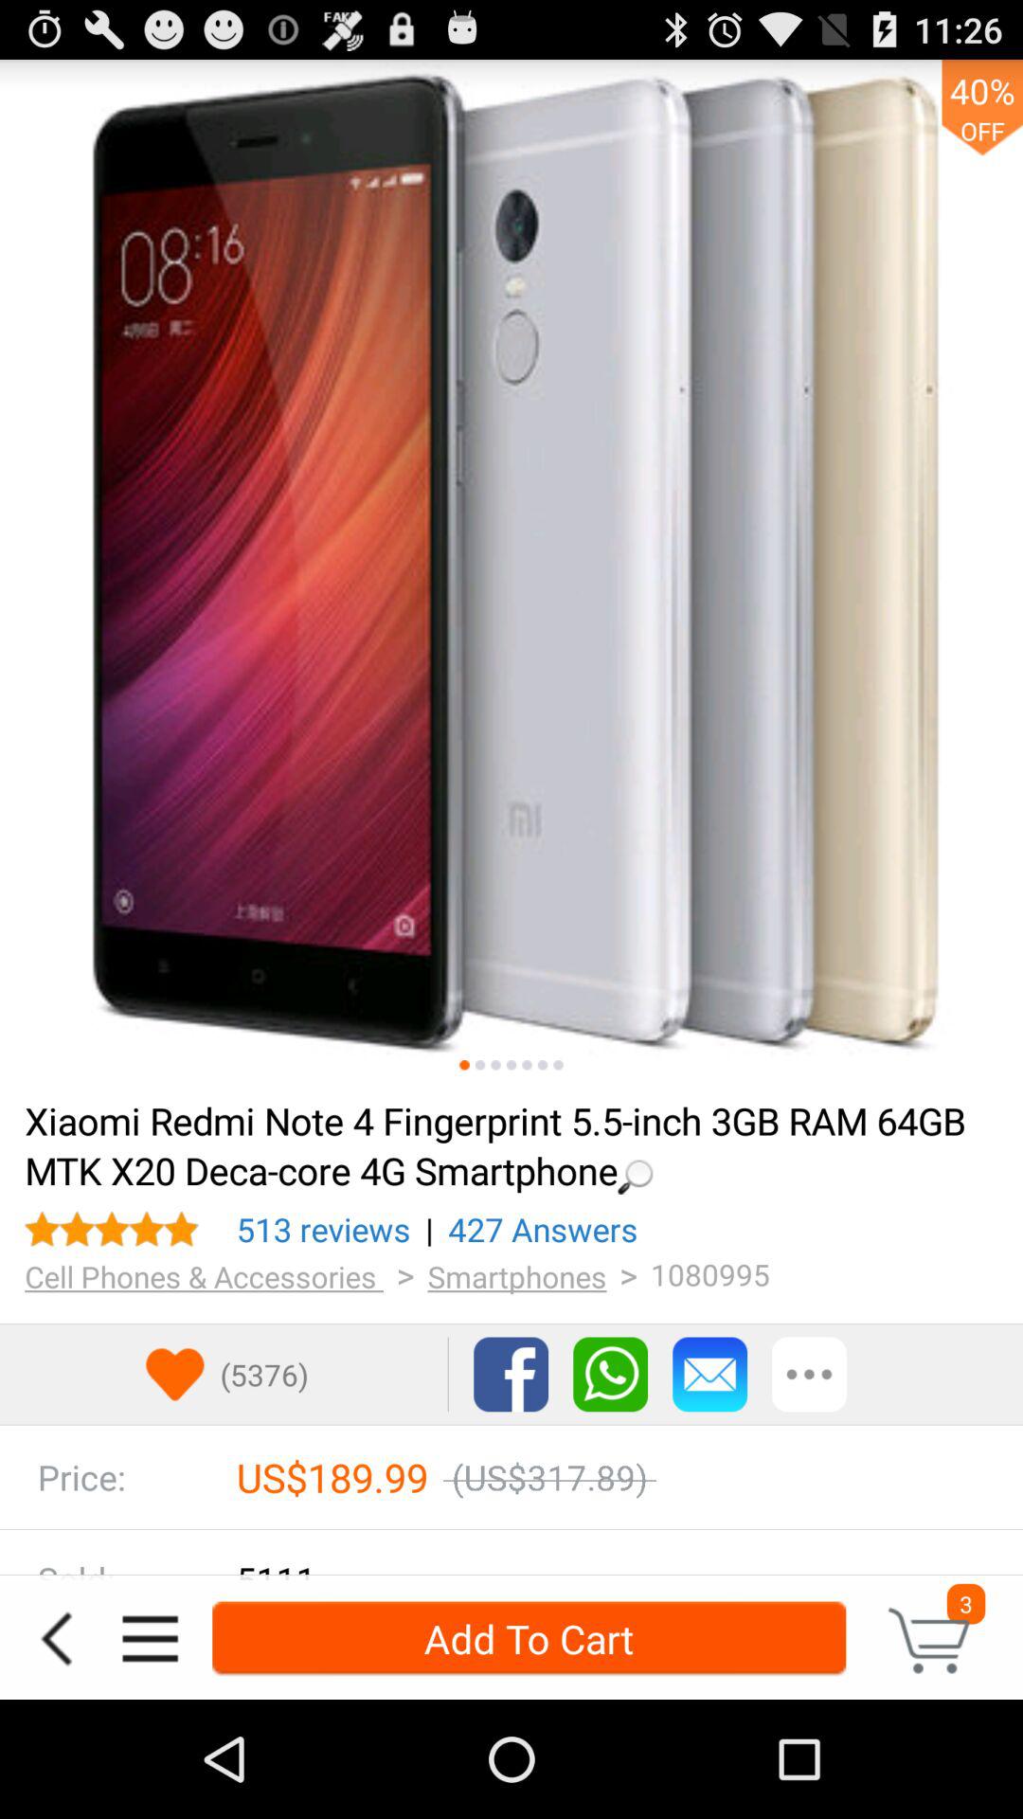  Describe the element at coordinates (710, 1374) in the screenshot. I see `contact seller` at that location.